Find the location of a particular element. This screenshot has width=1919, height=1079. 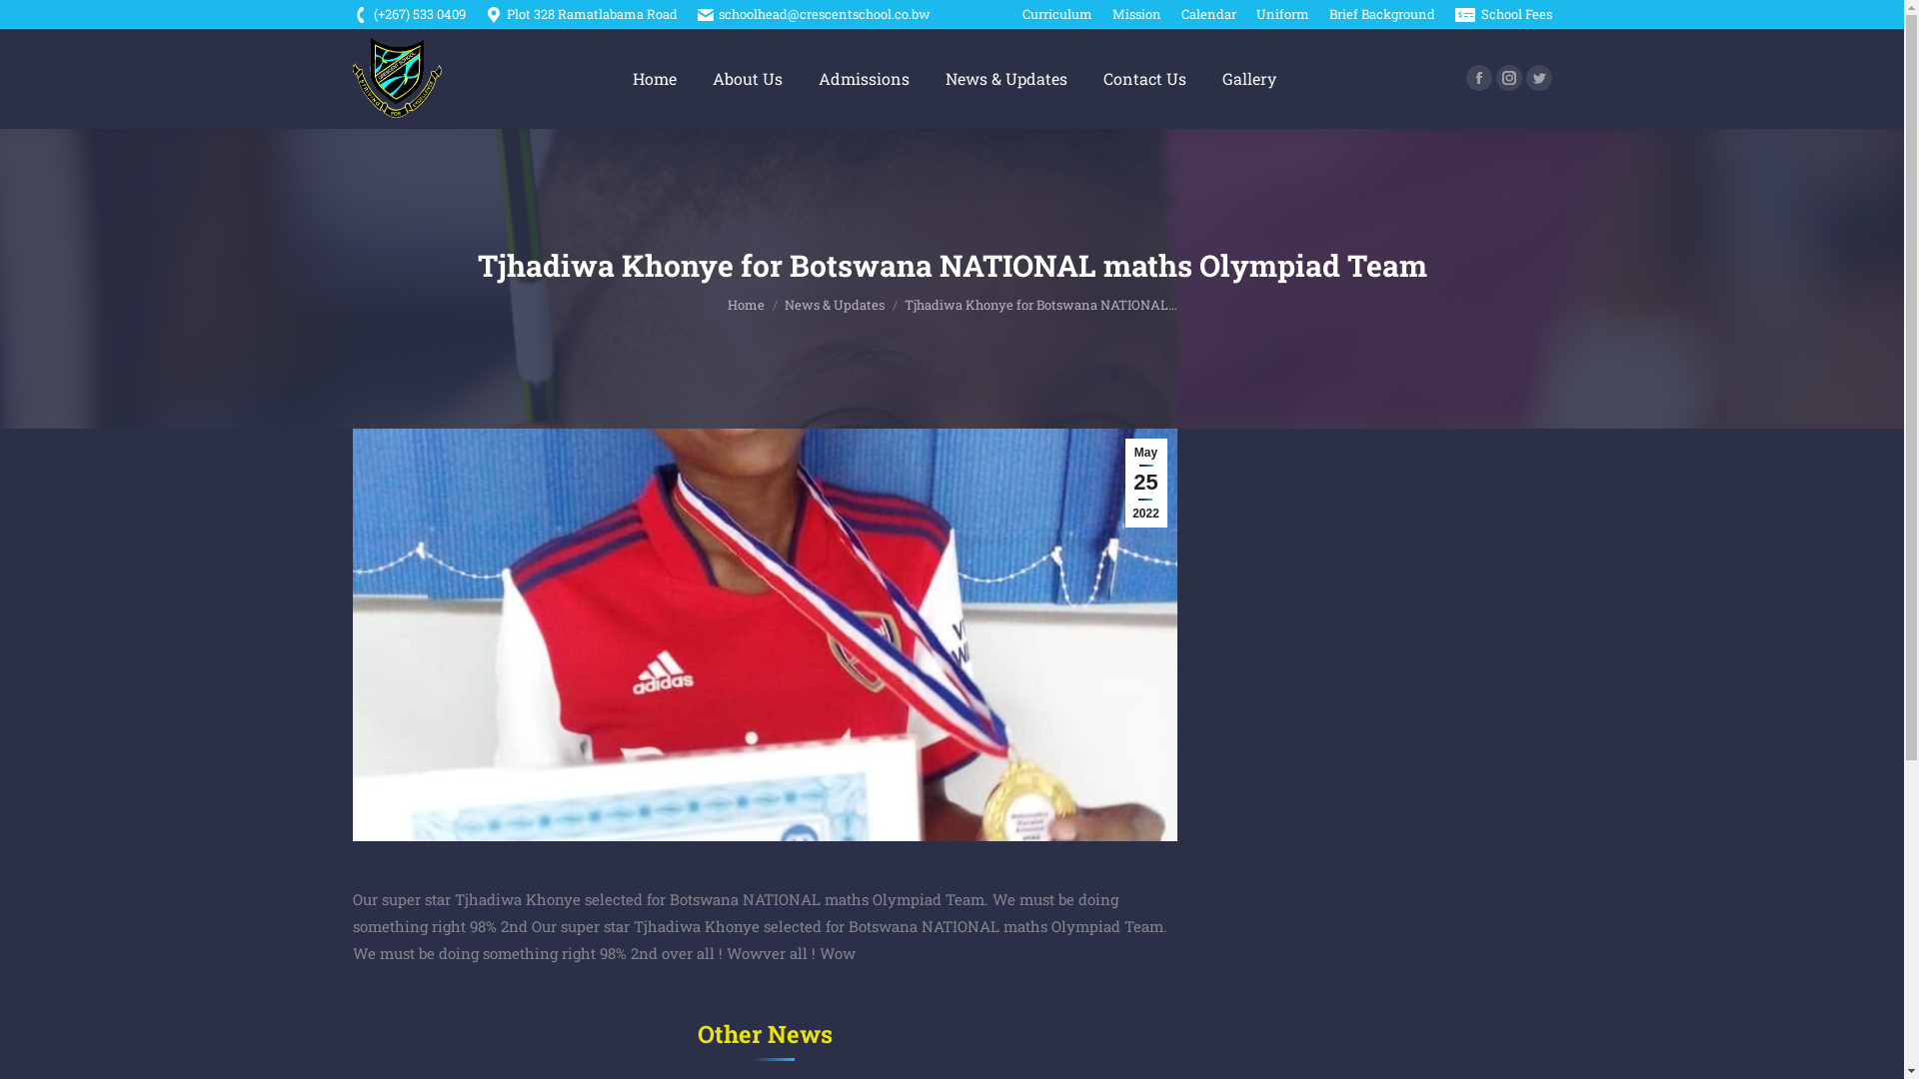

Home is located at coordinates (655, 79).